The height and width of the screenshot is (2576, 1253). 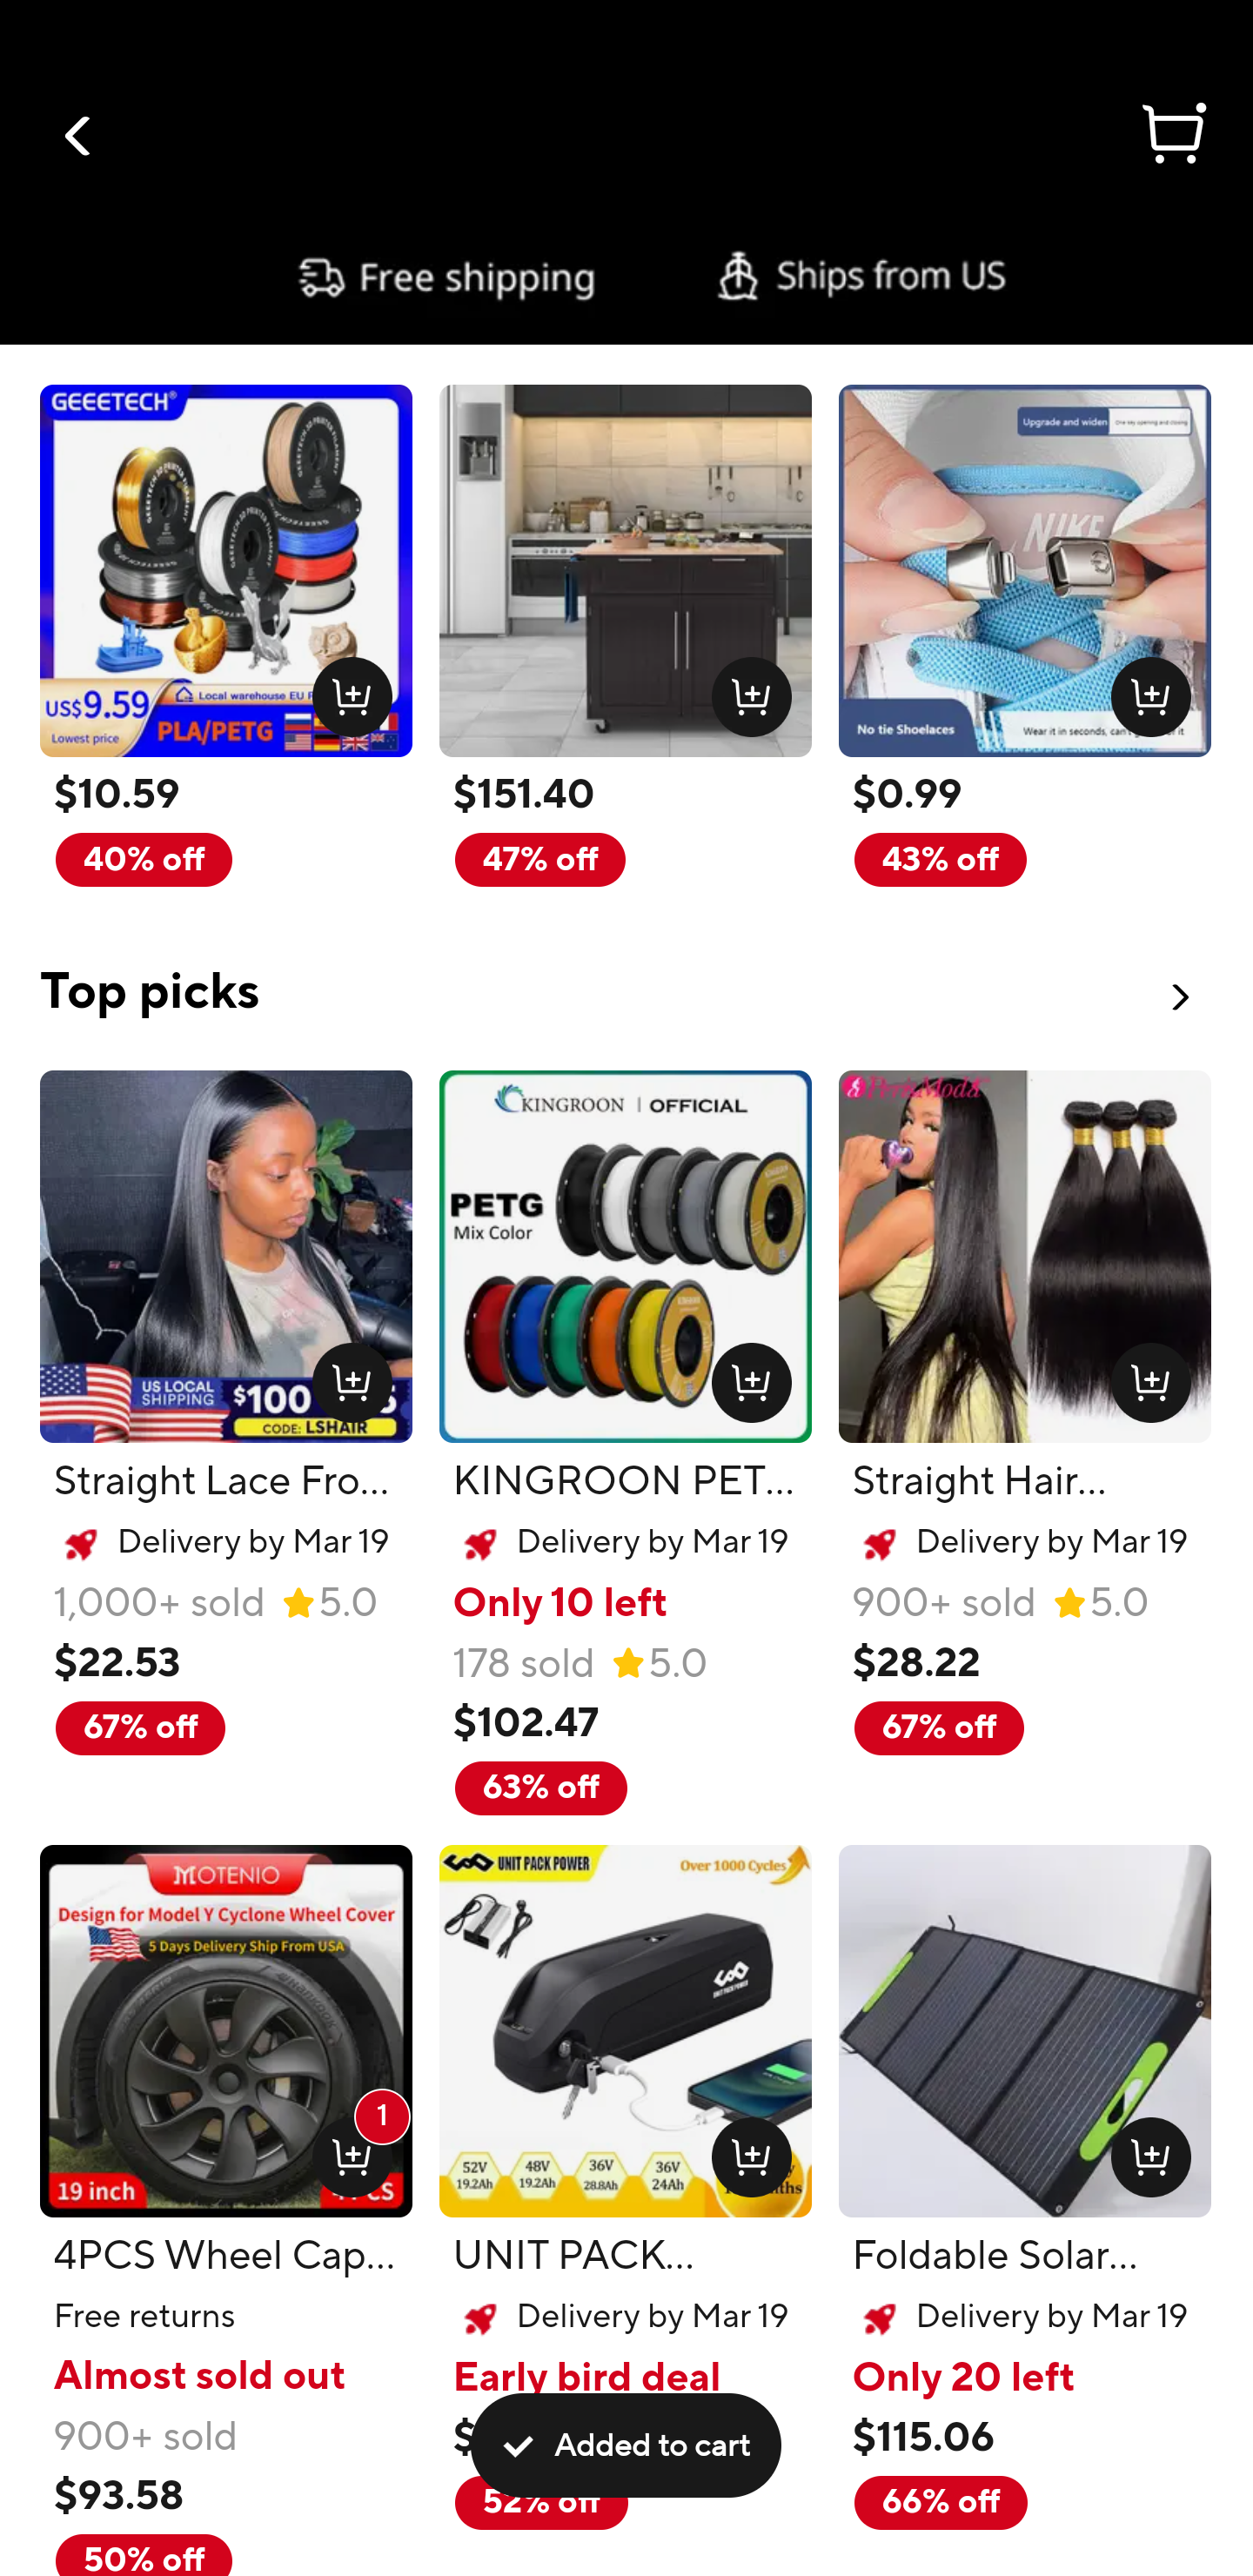 What do you see at coordinates (1143, 1375) in the screenshot?
I see `128x128.png_` at bounding box center [1143, 1375].